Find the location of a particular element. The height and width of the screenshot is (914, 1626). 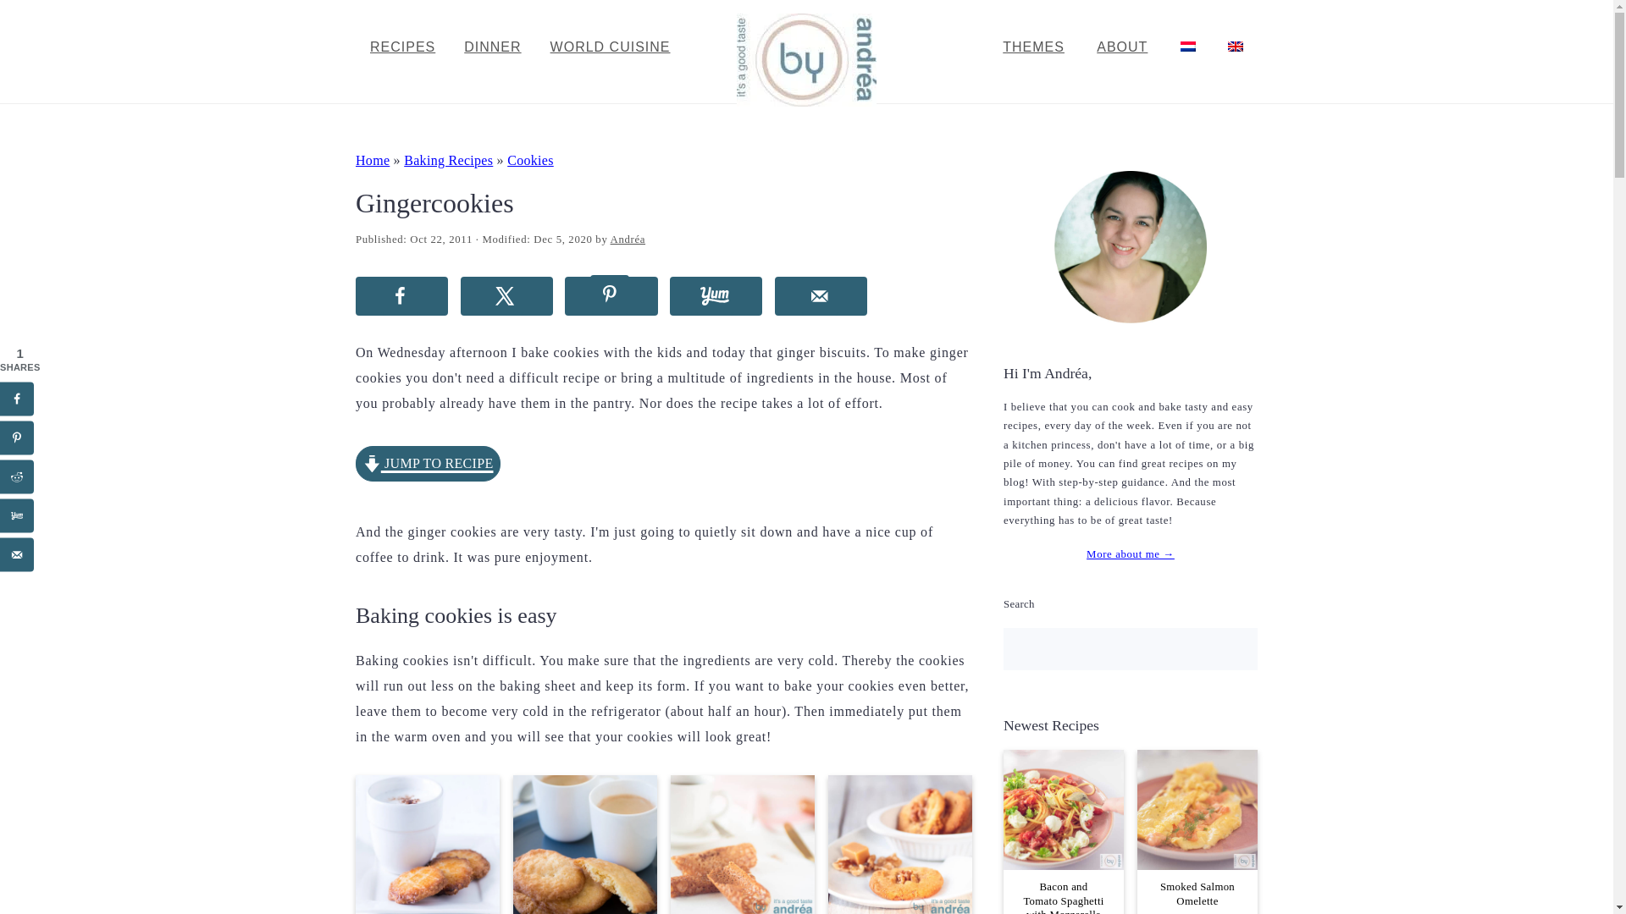

RECIPES is located at coordinates (403, 47).